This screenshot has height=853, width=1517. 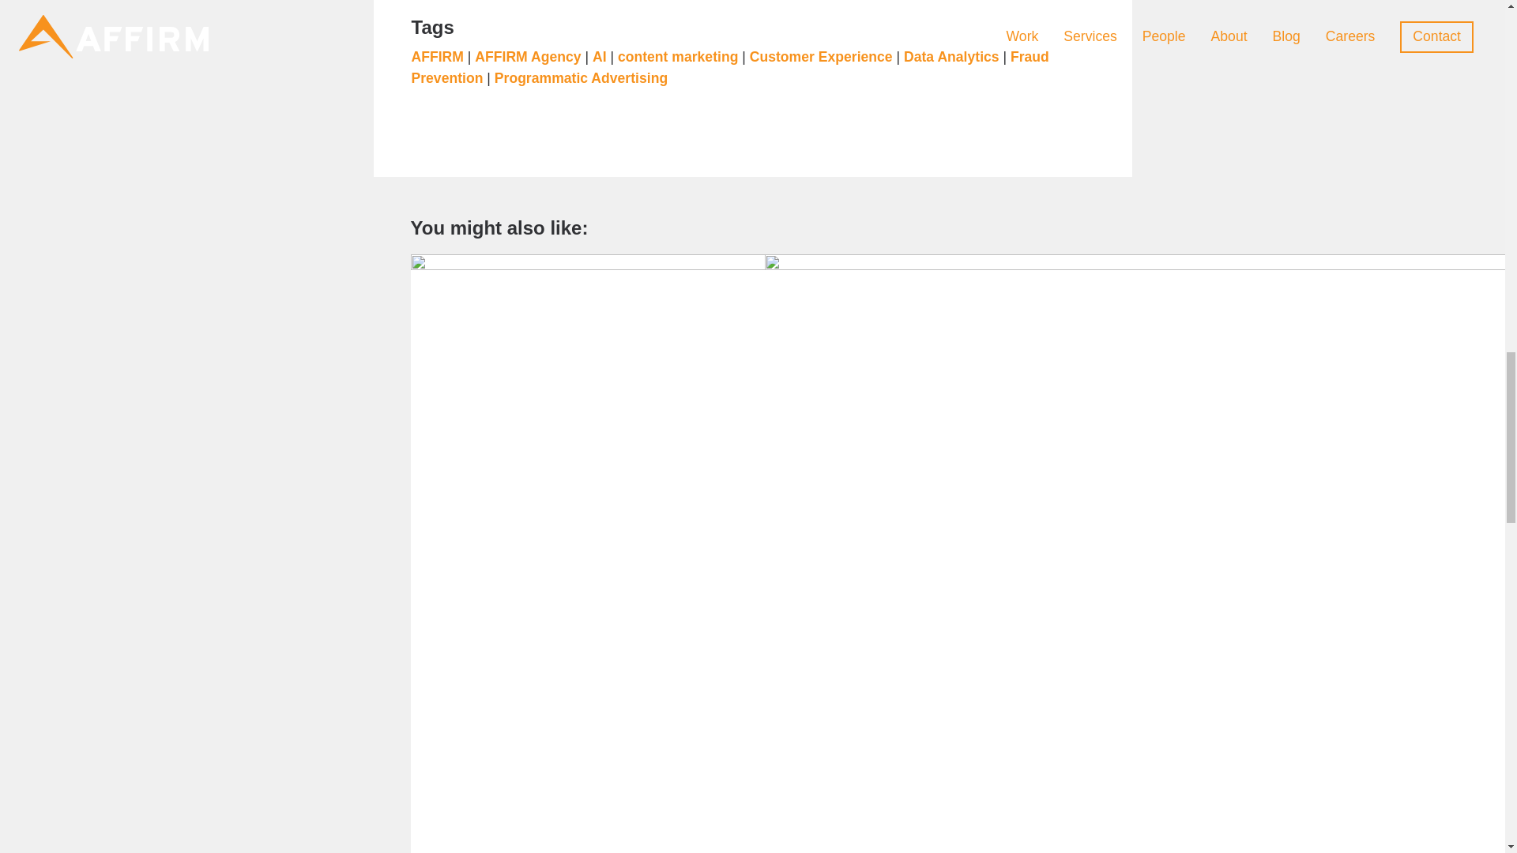 What do you see at coordinates (528, 57) in the screenshot?
I see `AFFIRM Agency` at bounding box center [528, 57].